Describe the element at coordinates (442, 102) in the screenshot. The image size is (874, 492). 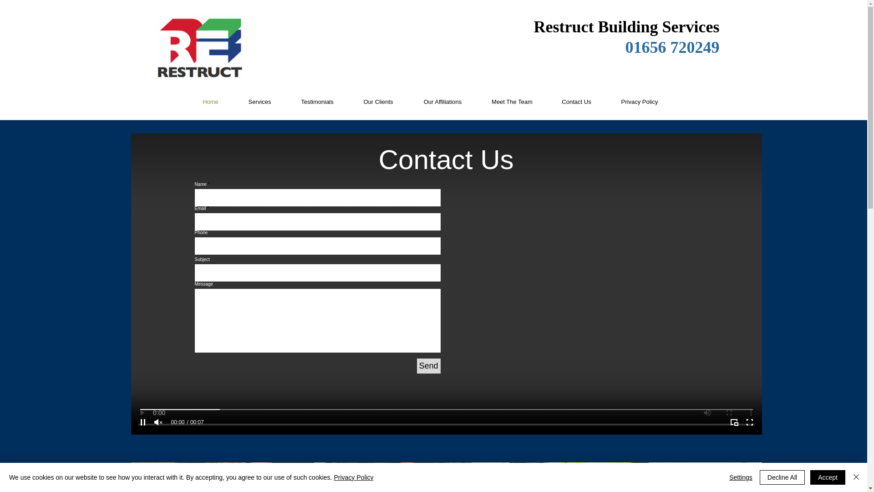
I see `Our Affiliations` at that location.